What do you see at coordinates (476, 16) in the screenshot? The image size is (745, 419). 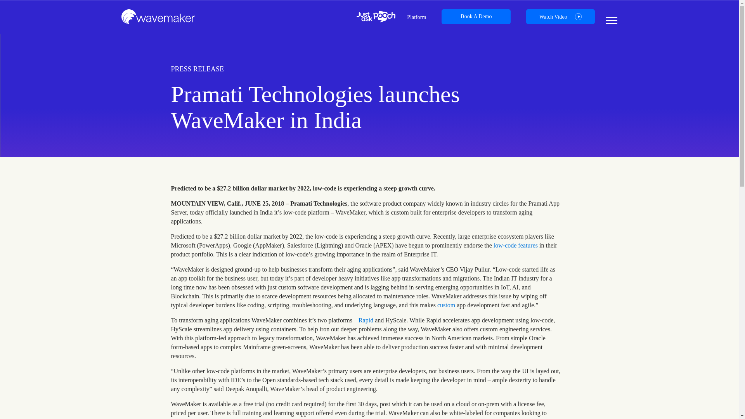 I see `Book A Demo` at bounding box center [476, 16].